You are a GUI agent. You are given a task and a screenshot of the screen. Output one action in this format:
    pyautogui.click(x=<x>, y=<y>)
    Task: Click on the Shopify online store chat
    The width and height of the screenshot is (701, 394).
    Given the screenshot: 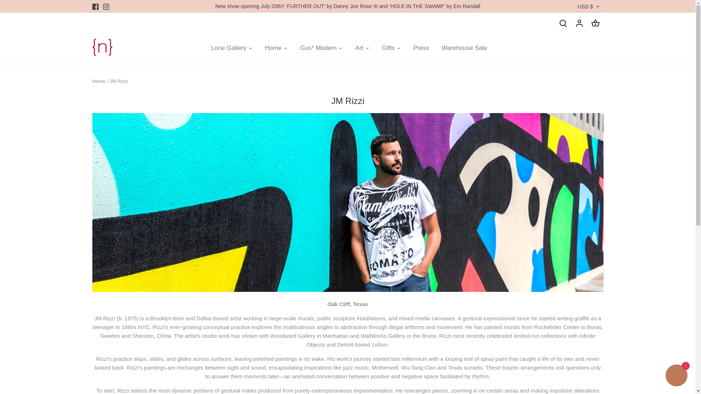 What is the action you would take?
    pyautogui.click(x=676, y=376)
    